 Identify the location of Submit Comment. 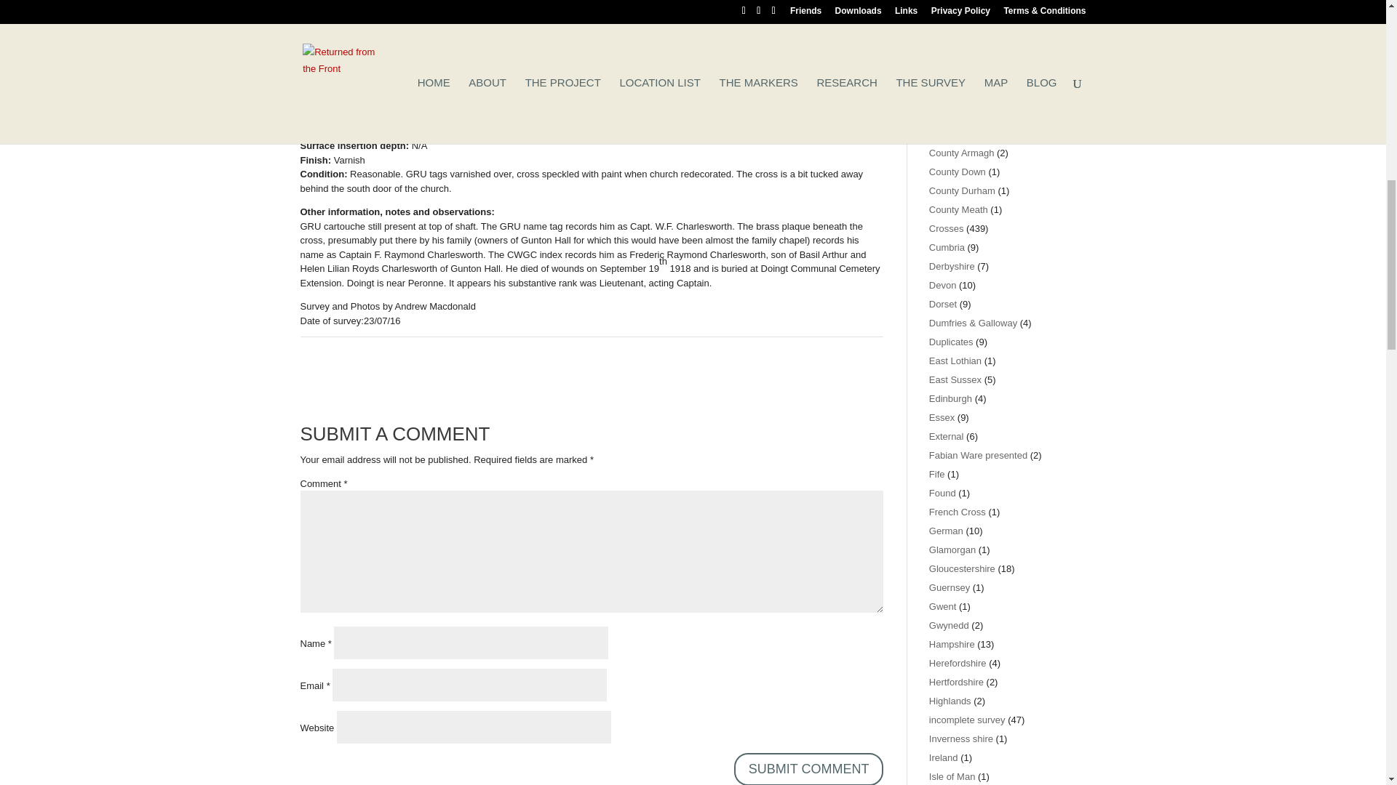
(809, 769).